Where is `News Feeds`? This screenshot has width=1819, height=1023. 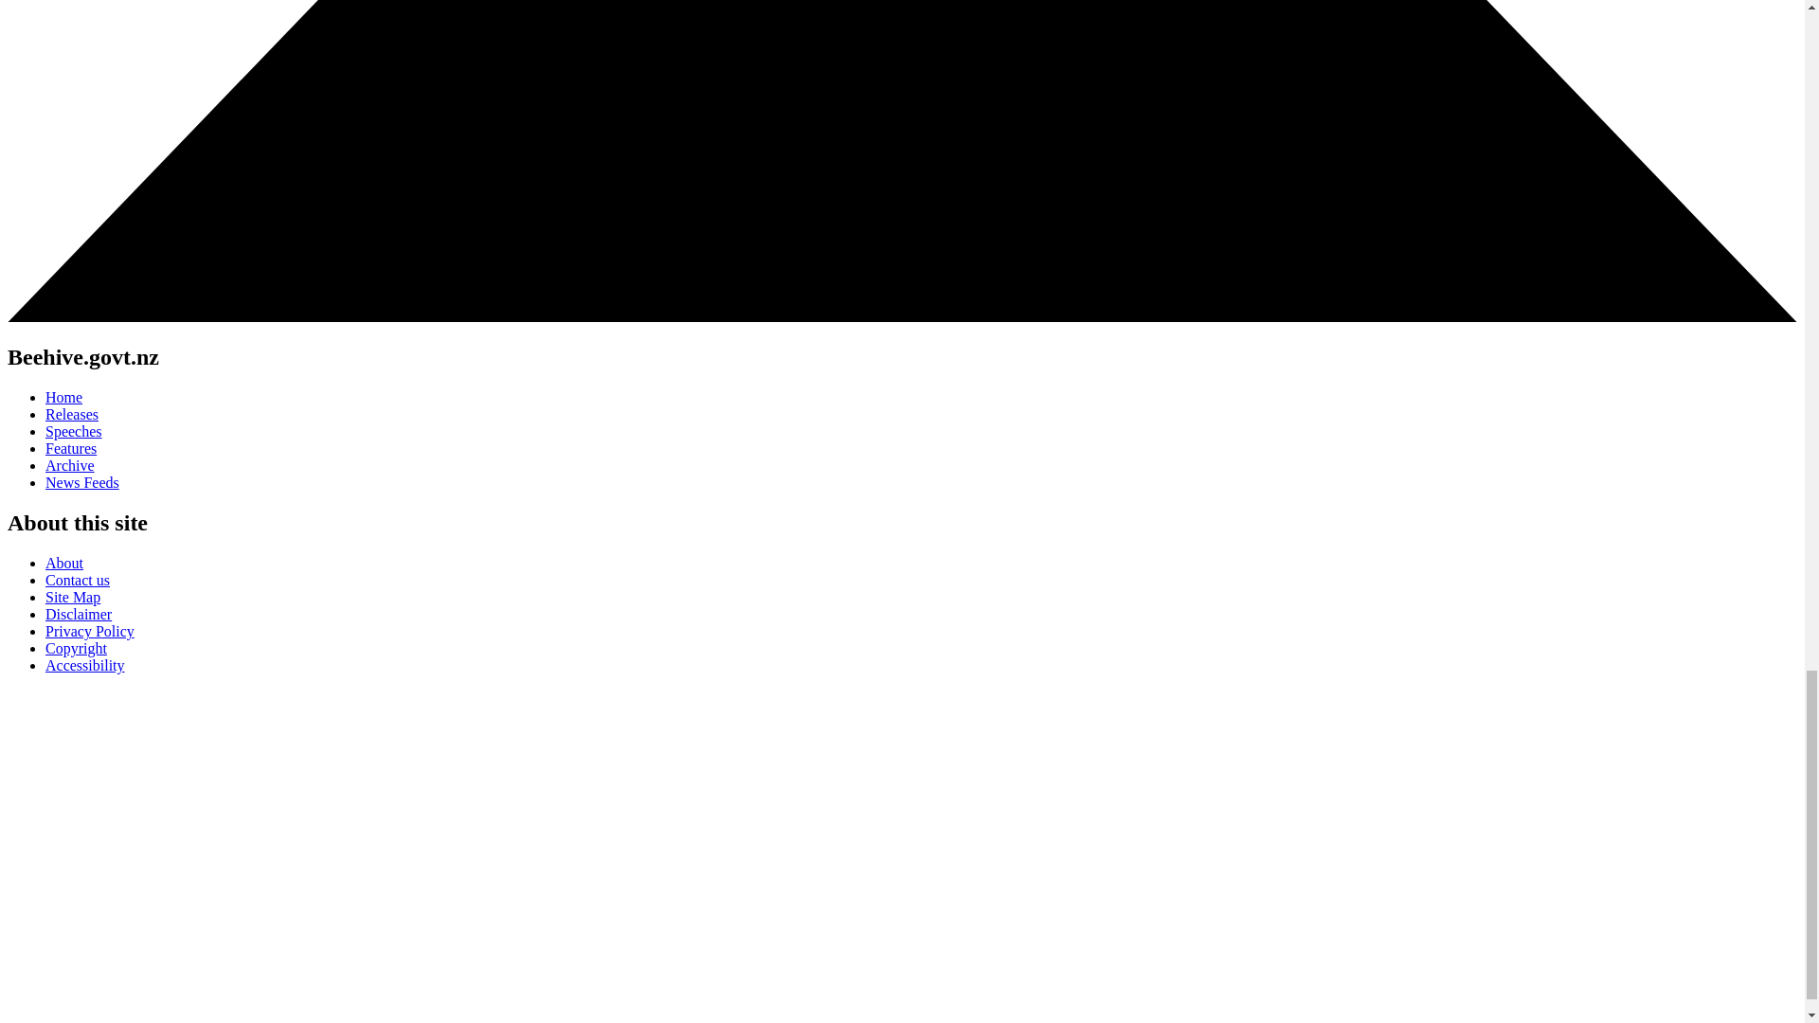
News Feeds is located at coordinates (82, 483).